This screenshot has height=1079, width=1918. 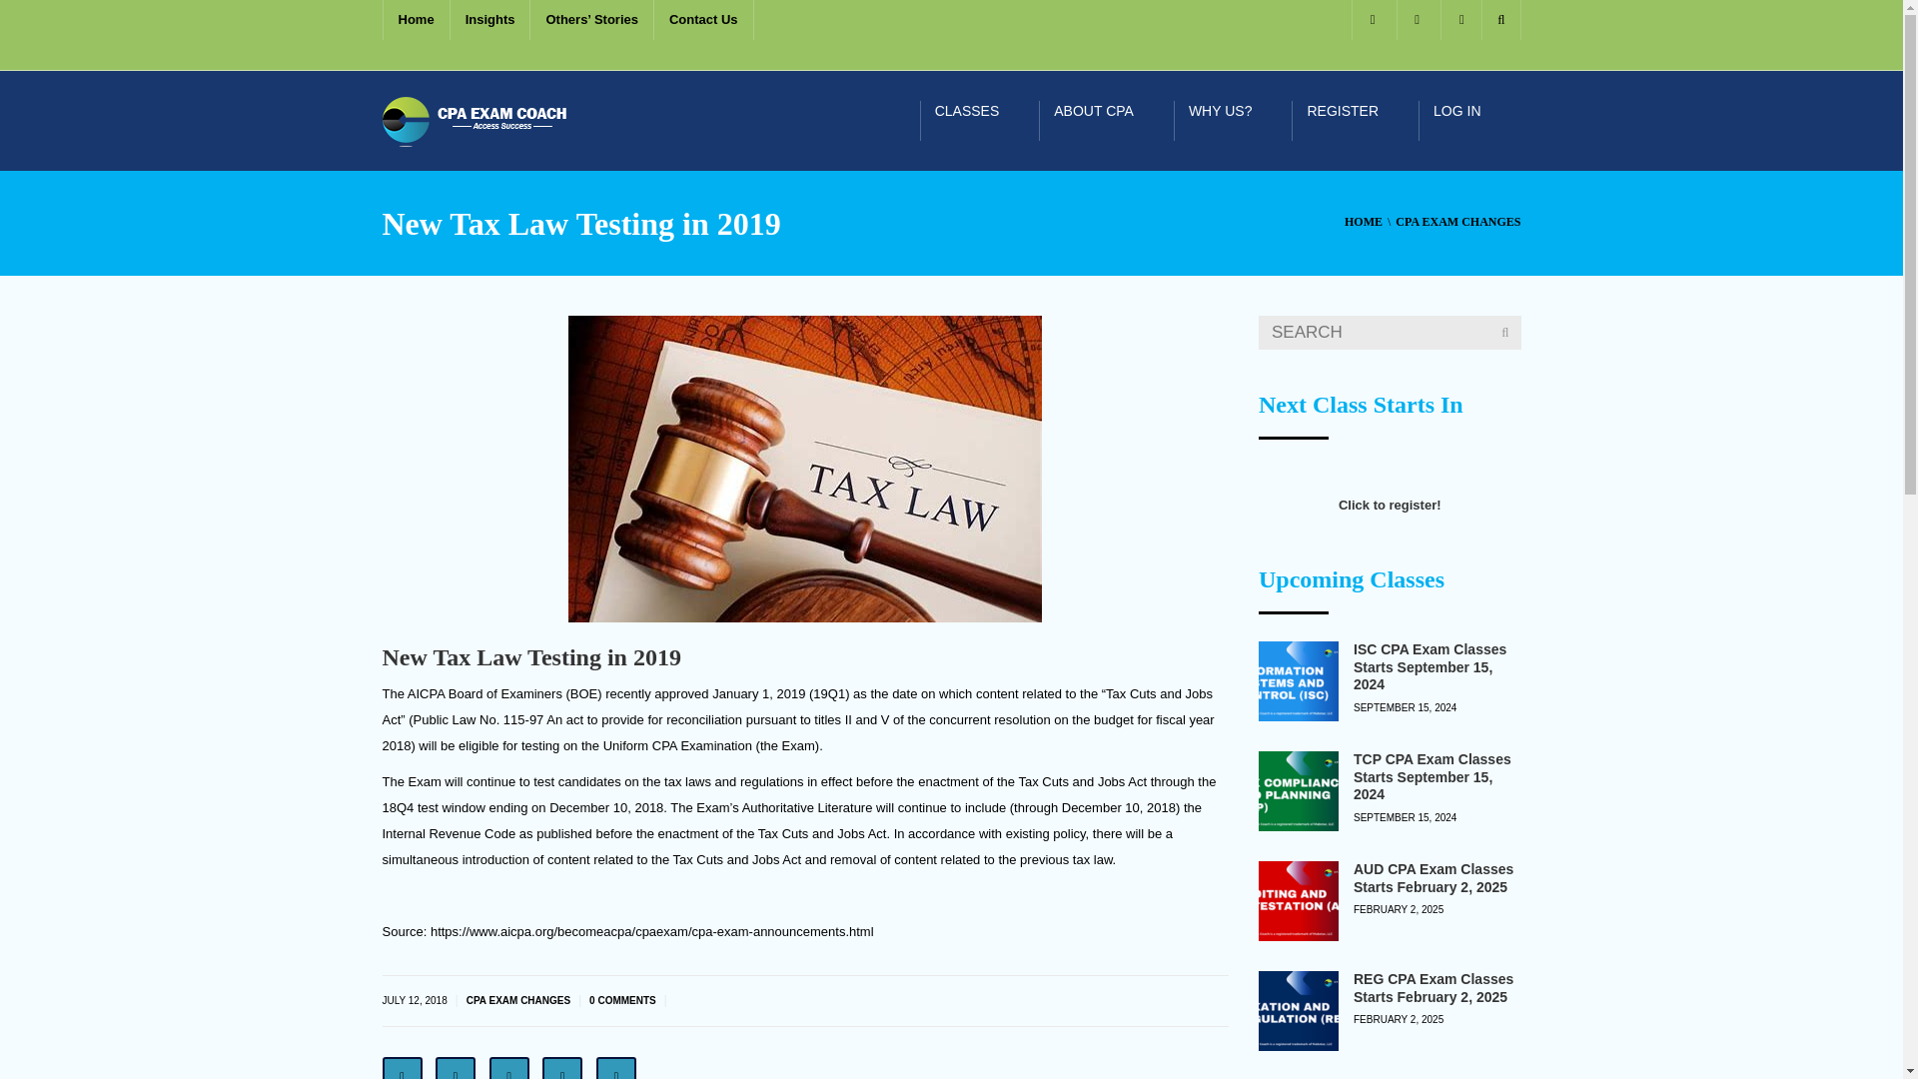 What do you see at coordinates (416, 20) in the screenshot?
I see `Home` at bounding box center [416, 20].